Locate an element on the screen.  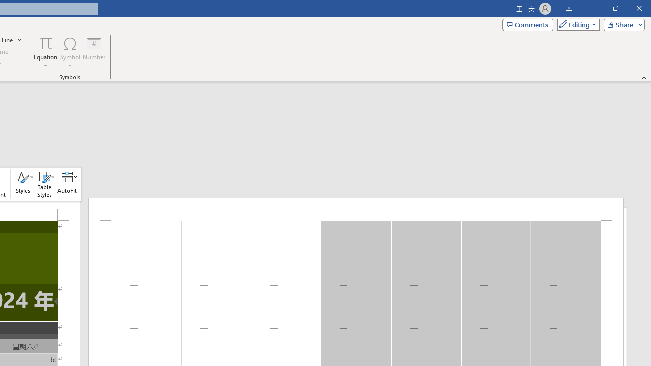
AutoFit is located at coordinates (67, 184).